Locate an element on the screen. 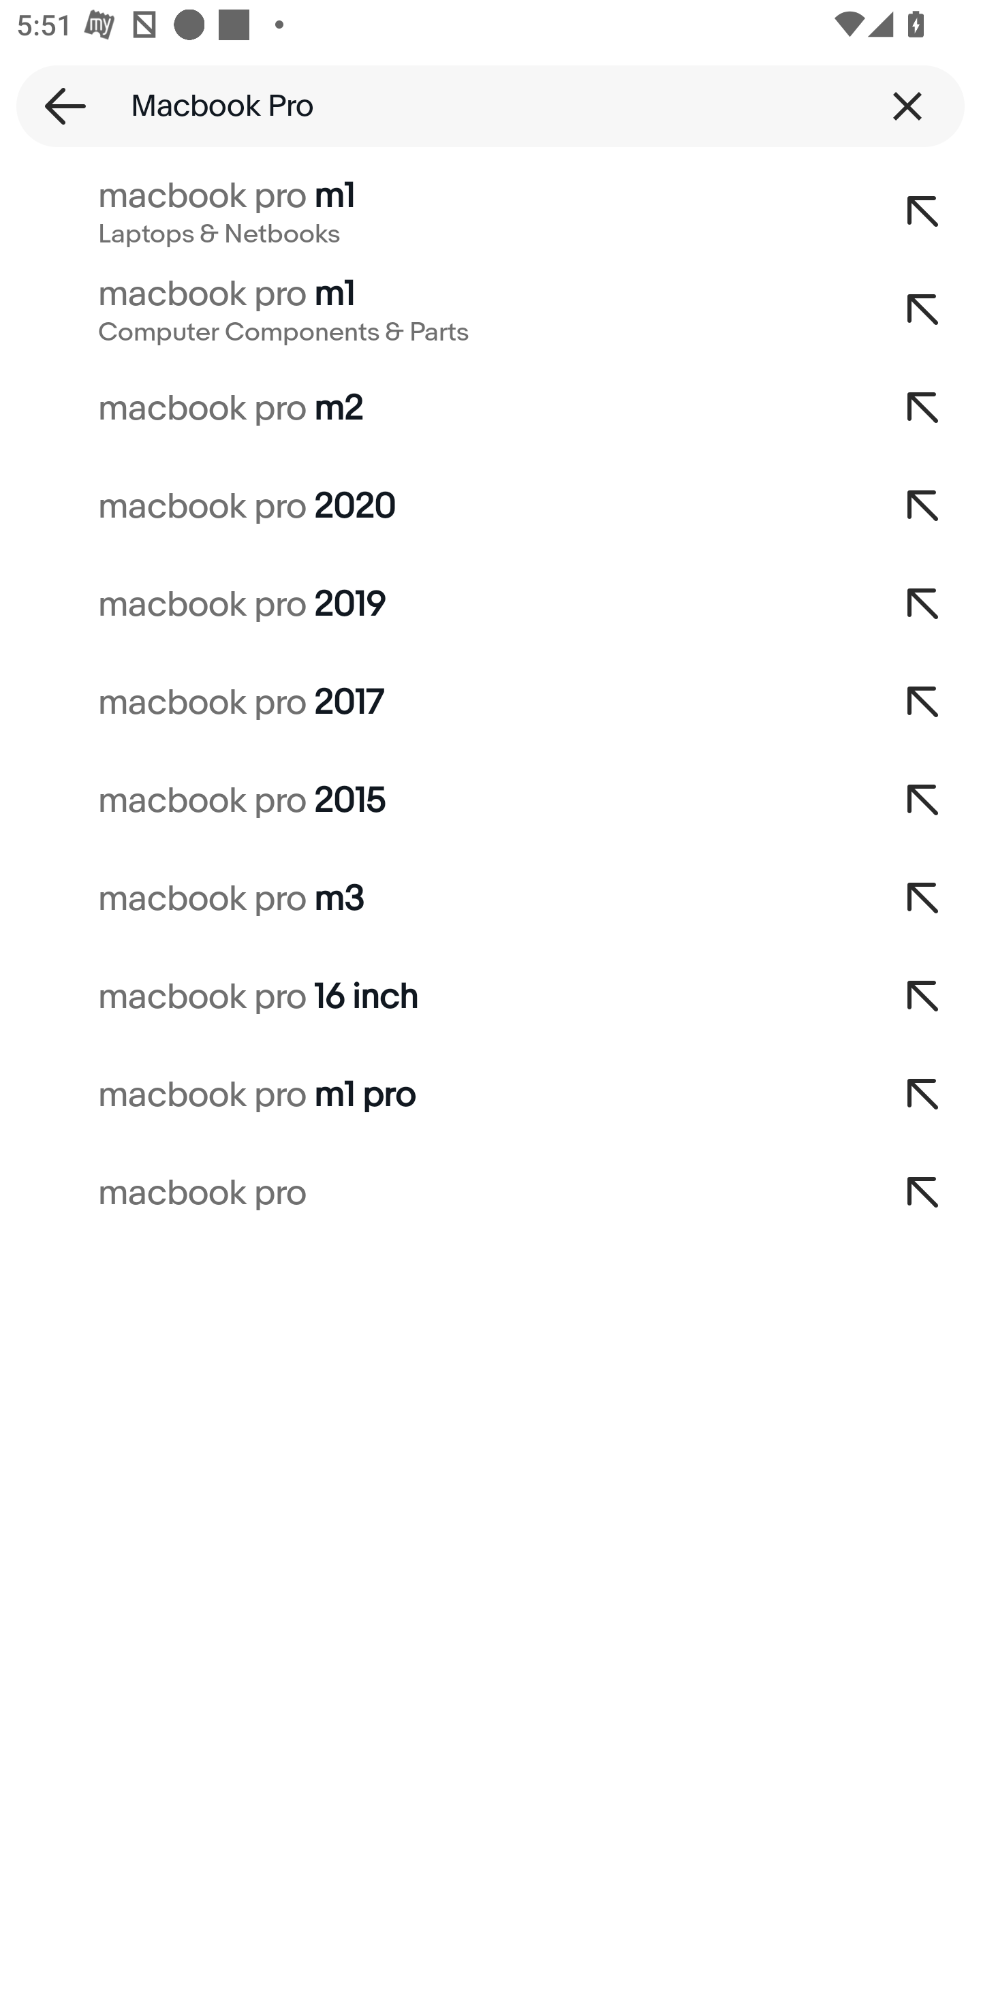 Image resolution: width=981 pixels, height=2016 pixels. macbook pro m1
Computer Components & Parts is located at coordinates (433, 310).